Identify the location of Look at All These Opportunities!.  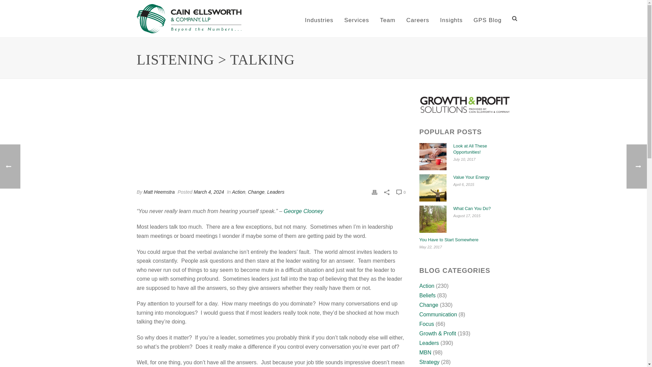
(433, 157).